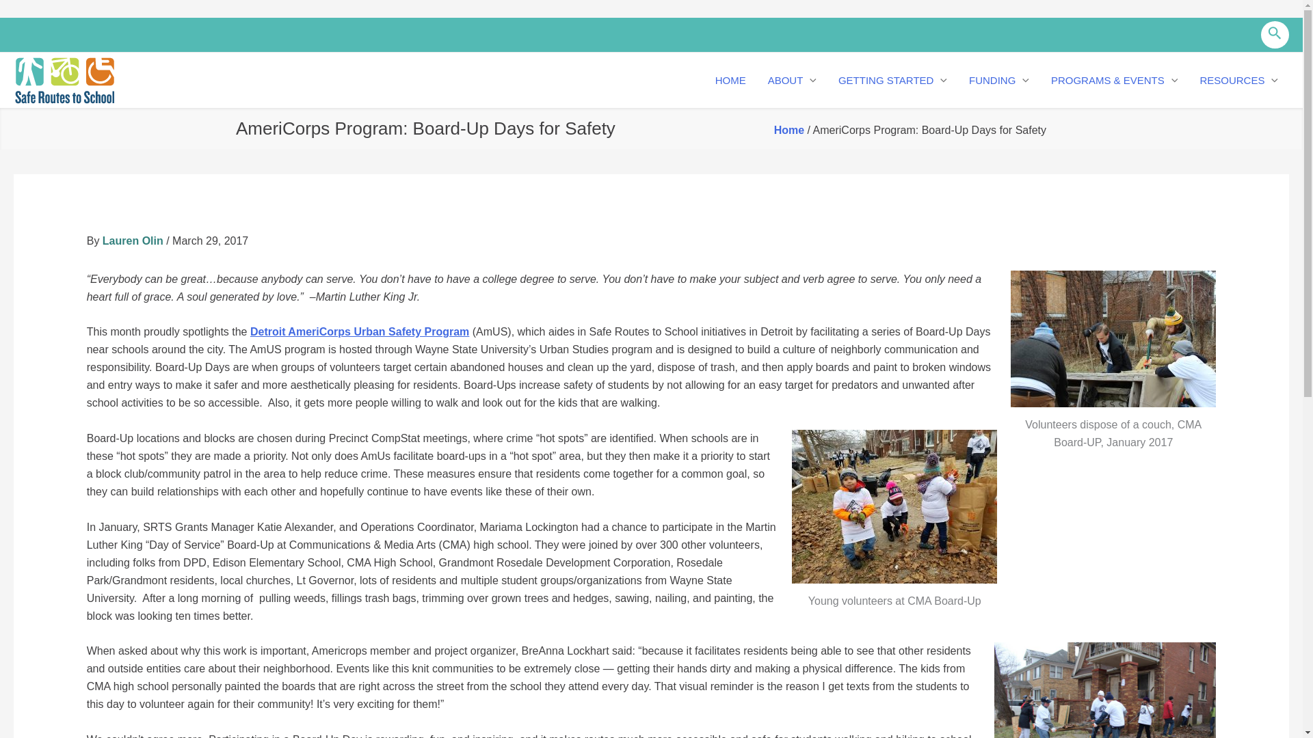 This screenshot has width=1313, height=738. What do you see at coordinates (892, 80) in the screenshot?
I see `GETTING STARTED` at bounding box center [892, 80].